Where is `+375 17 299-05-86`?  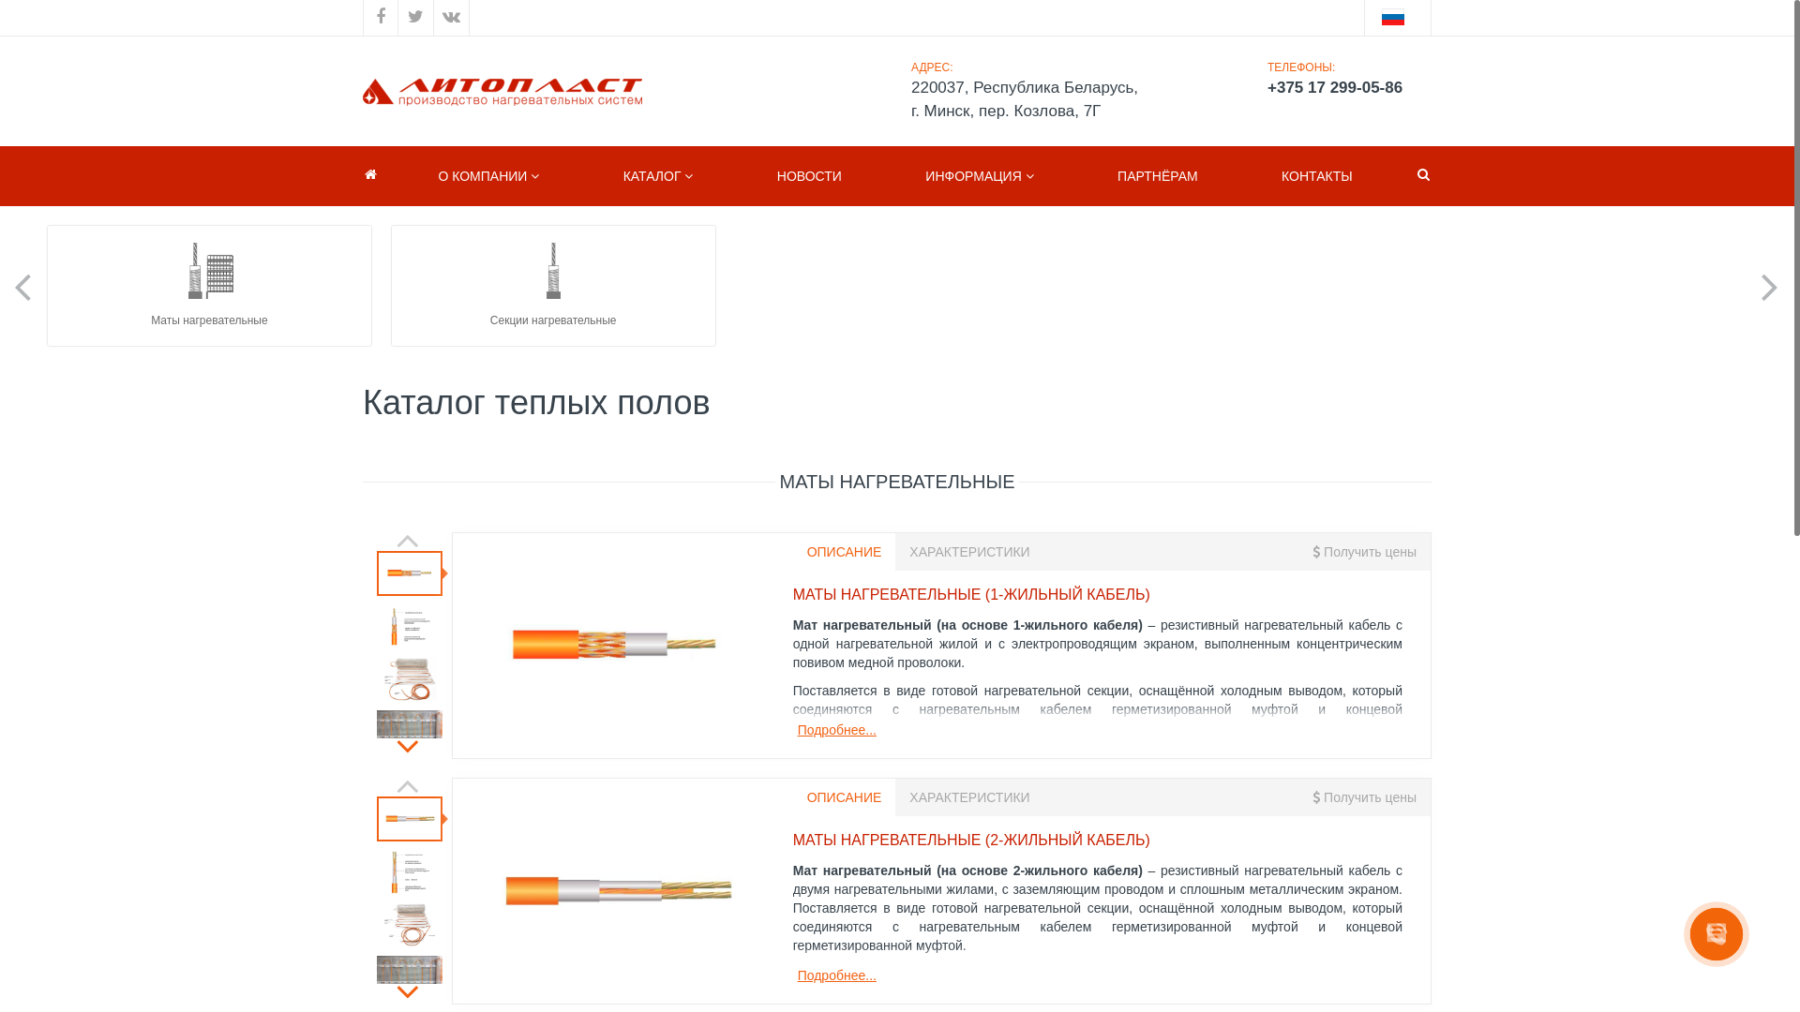
+375 17 299-05-86 is located at coordinates (1342, 88).